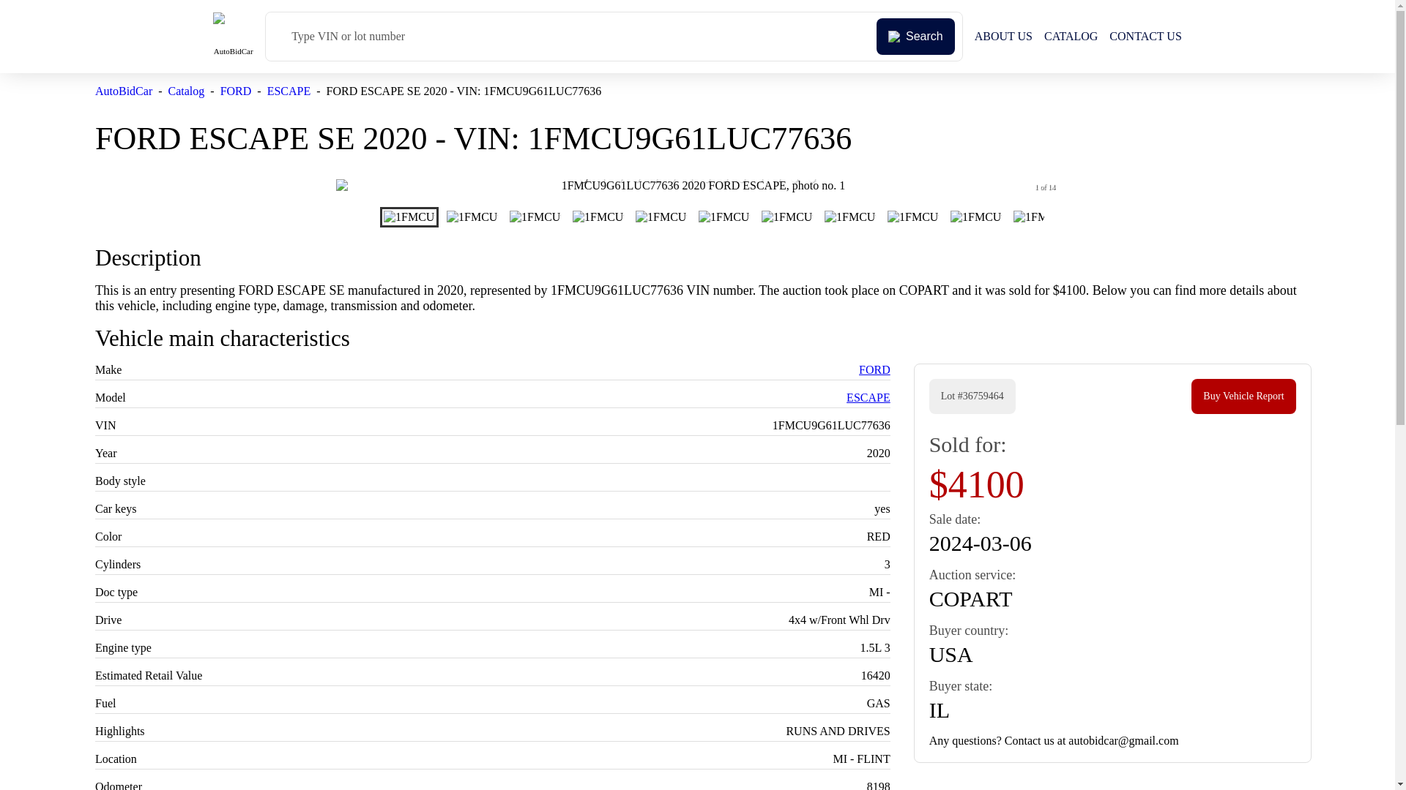 The height and width of the screenshot is (790, 1406). I want to click on Buy Vehicle Report, so click(1243, 396).